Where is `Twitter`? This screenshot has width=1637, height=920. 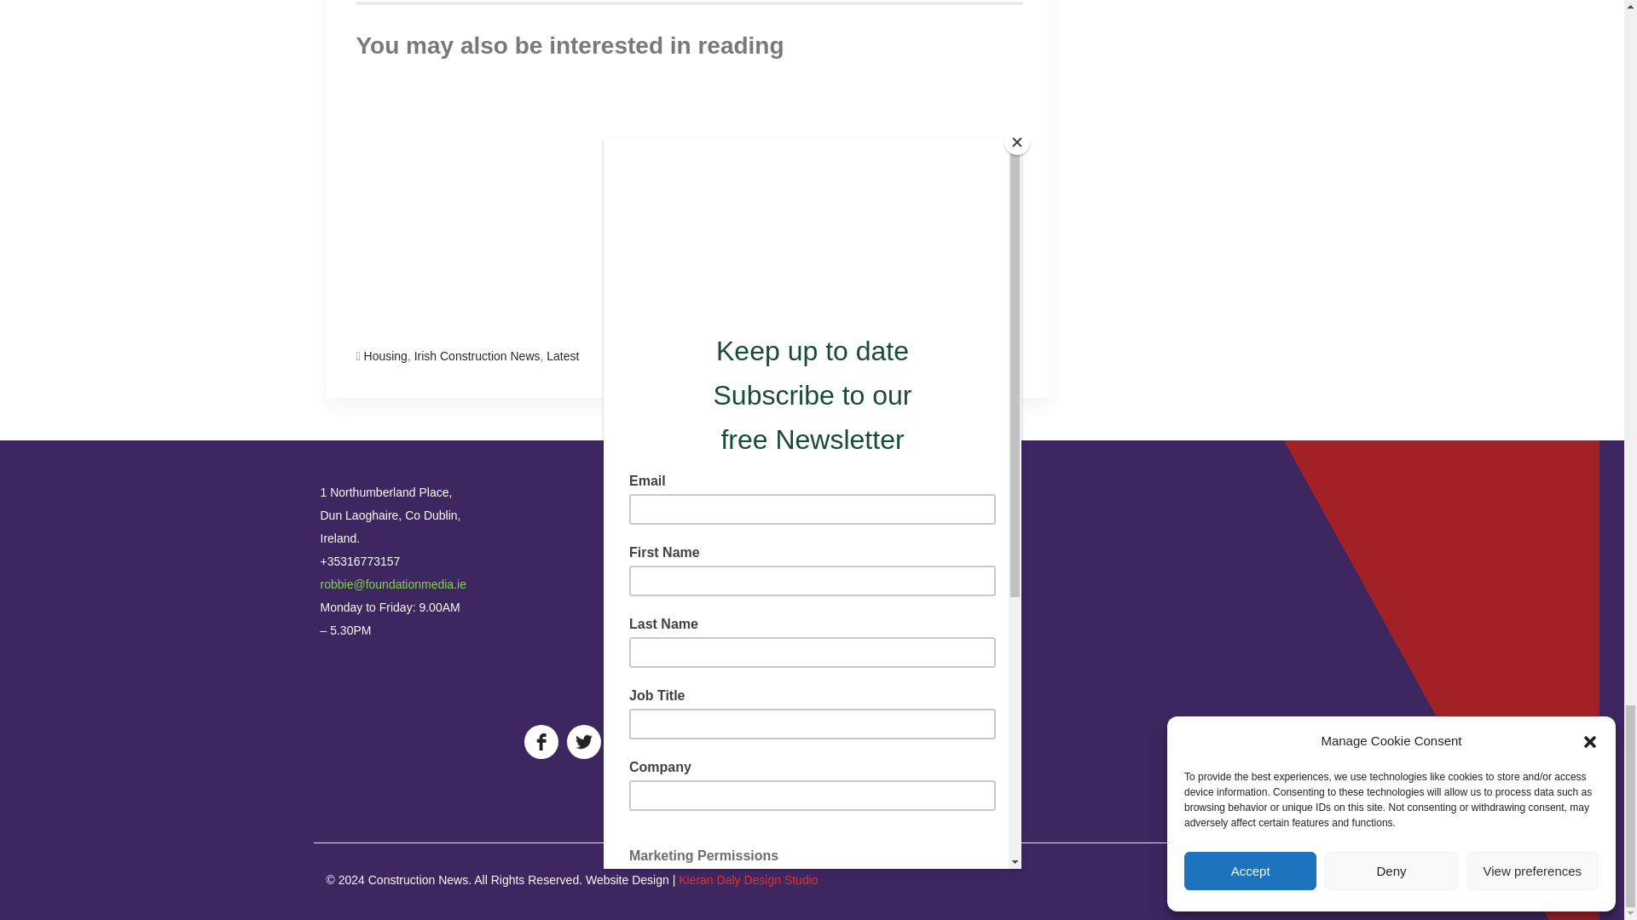
Twitter is located at coordinates (1258, 881).